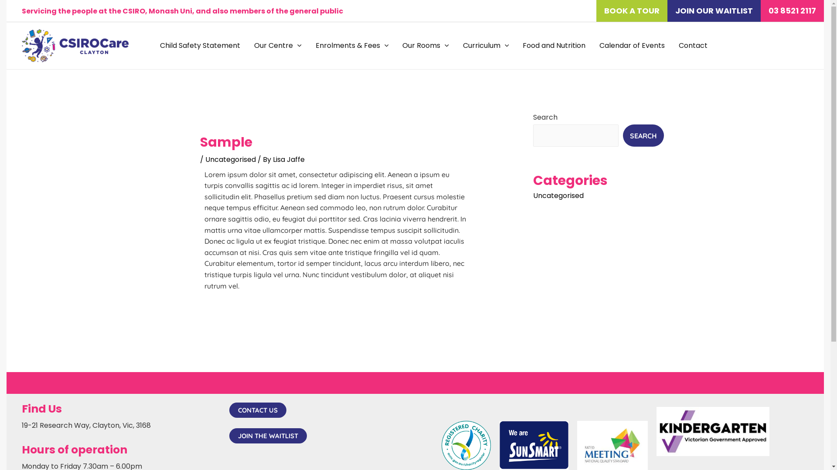  What do you see at coordinates (278, 46) in the screenshot?
I see `Our Centre` at bounding box center [278, 46].